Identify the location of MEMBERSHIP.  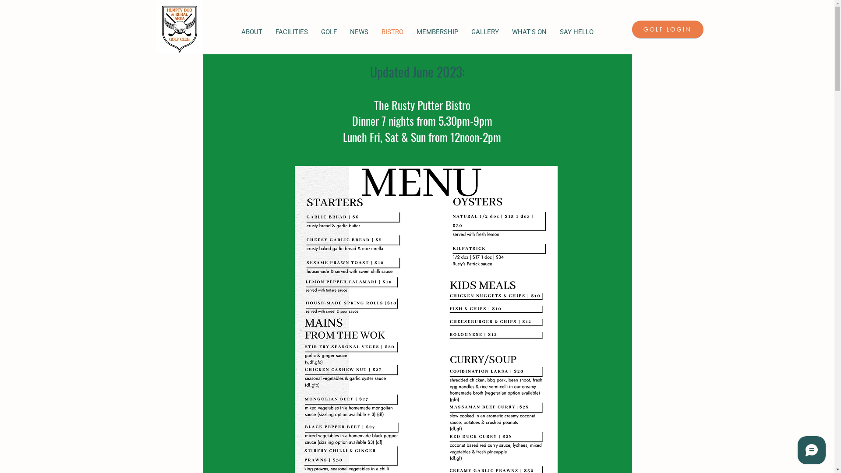
(437, 32).